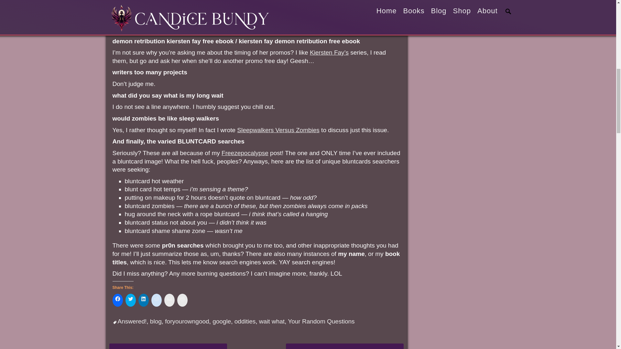 Image resolution: width=621 pixels, height=349 pixels. What do you see at coordinates (329, 52) in the screenshot?
I see `Kiersten Fay` at bounding box center [329, 52].